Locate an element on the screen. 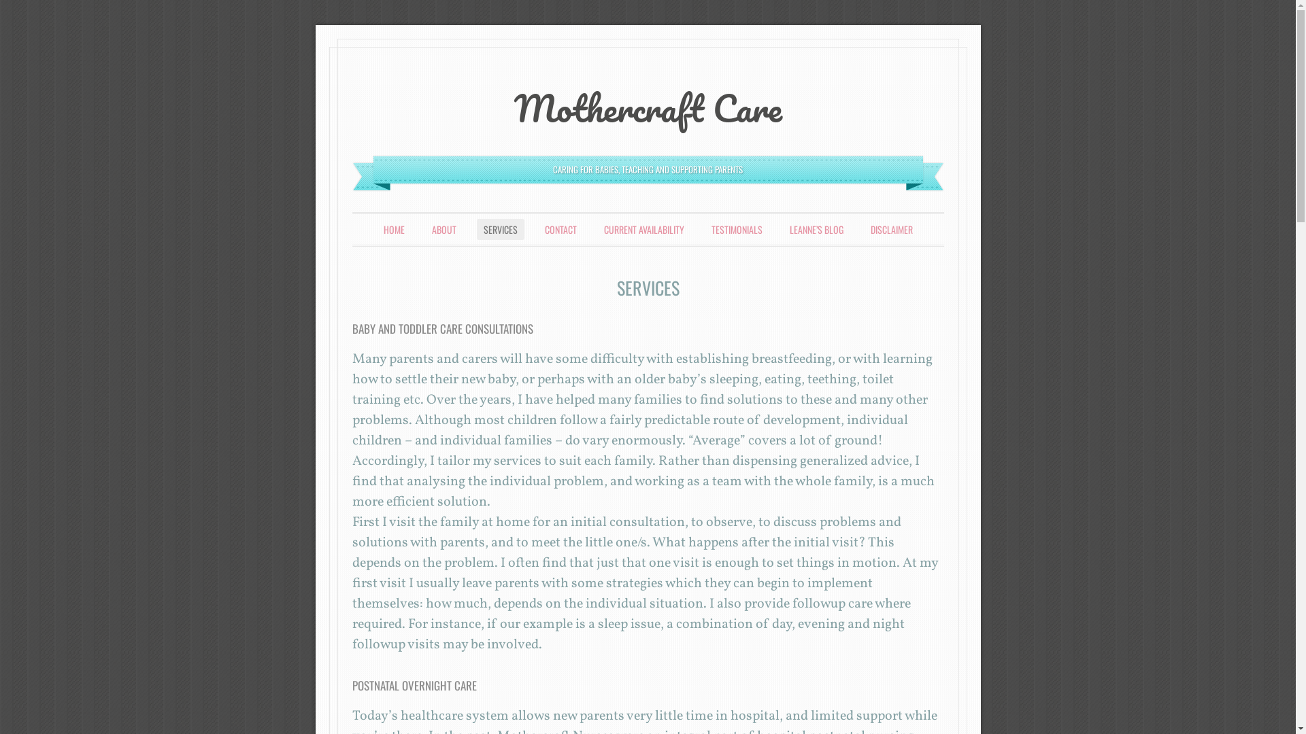 The image size is (1306, 734). CONTACT is located at coordinates (560, 230).